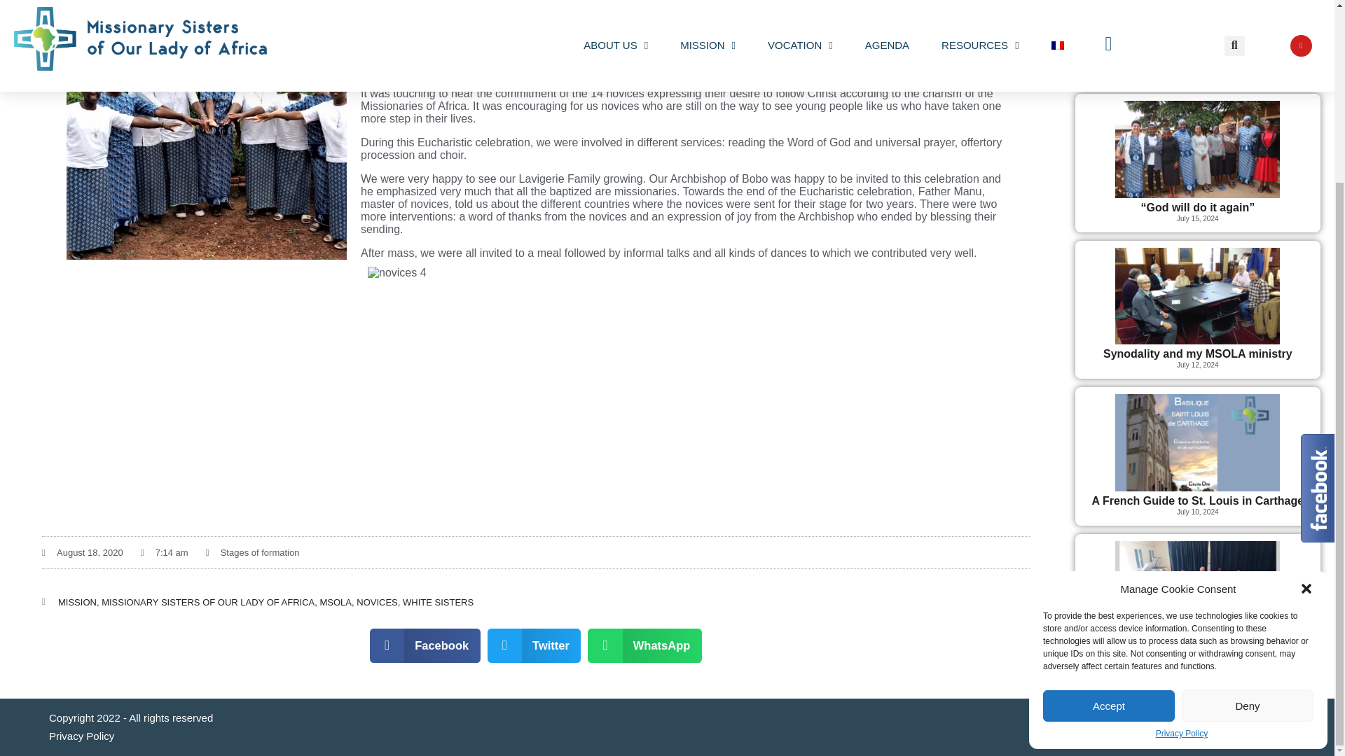  I want to click on Deny, so click(1248, 475).